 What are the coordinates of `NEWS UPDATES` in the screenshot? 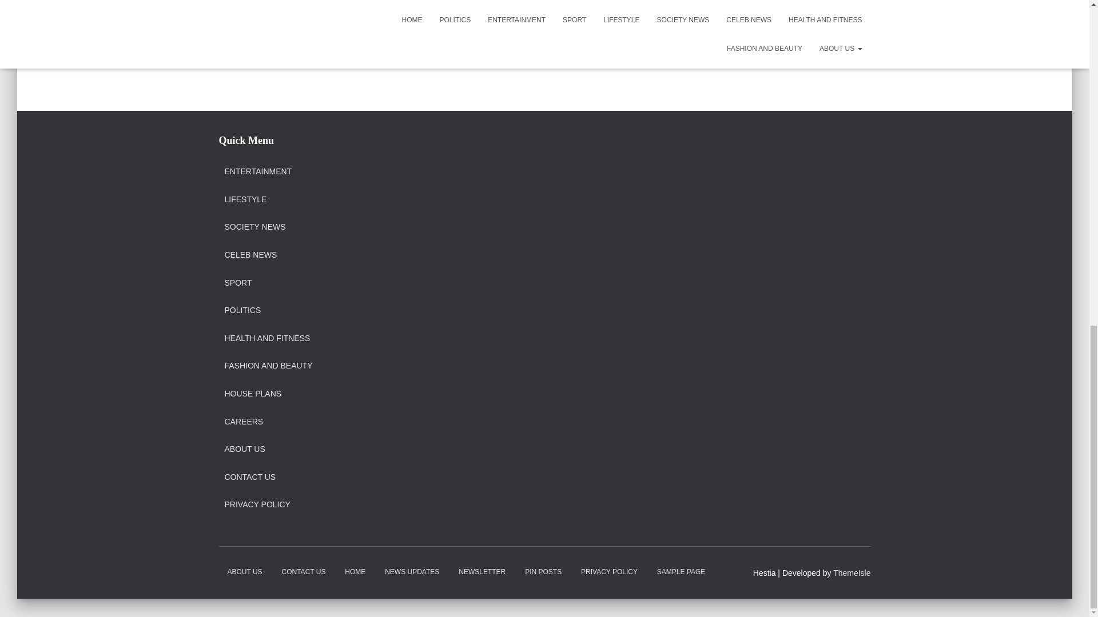 It's located at (412, 572).